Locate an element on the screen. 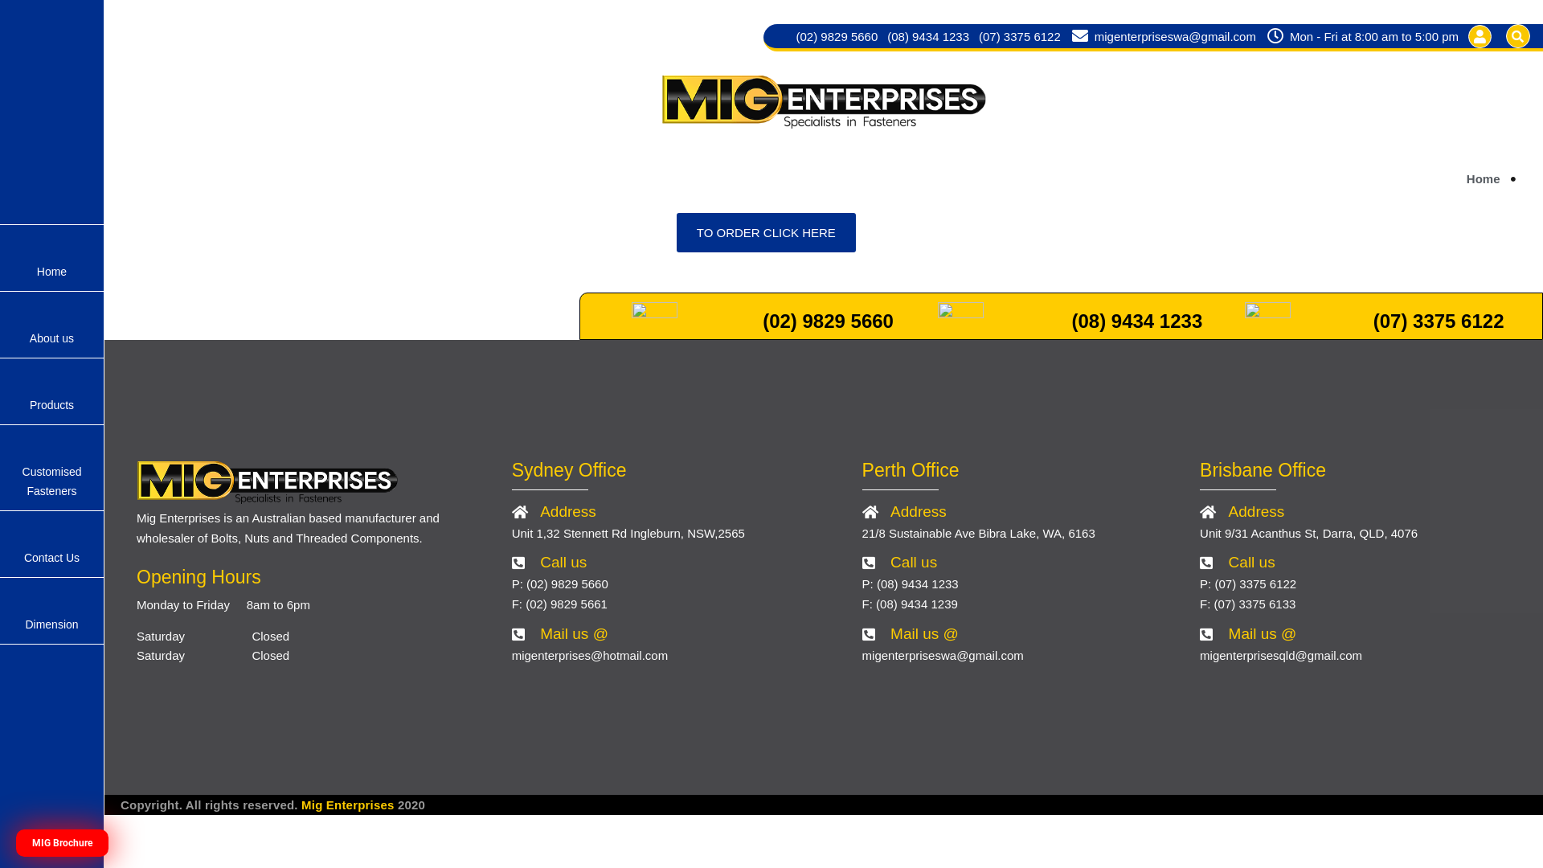 This screenshot has width=1543, height=868. Home is located at coordinates (51, 259).